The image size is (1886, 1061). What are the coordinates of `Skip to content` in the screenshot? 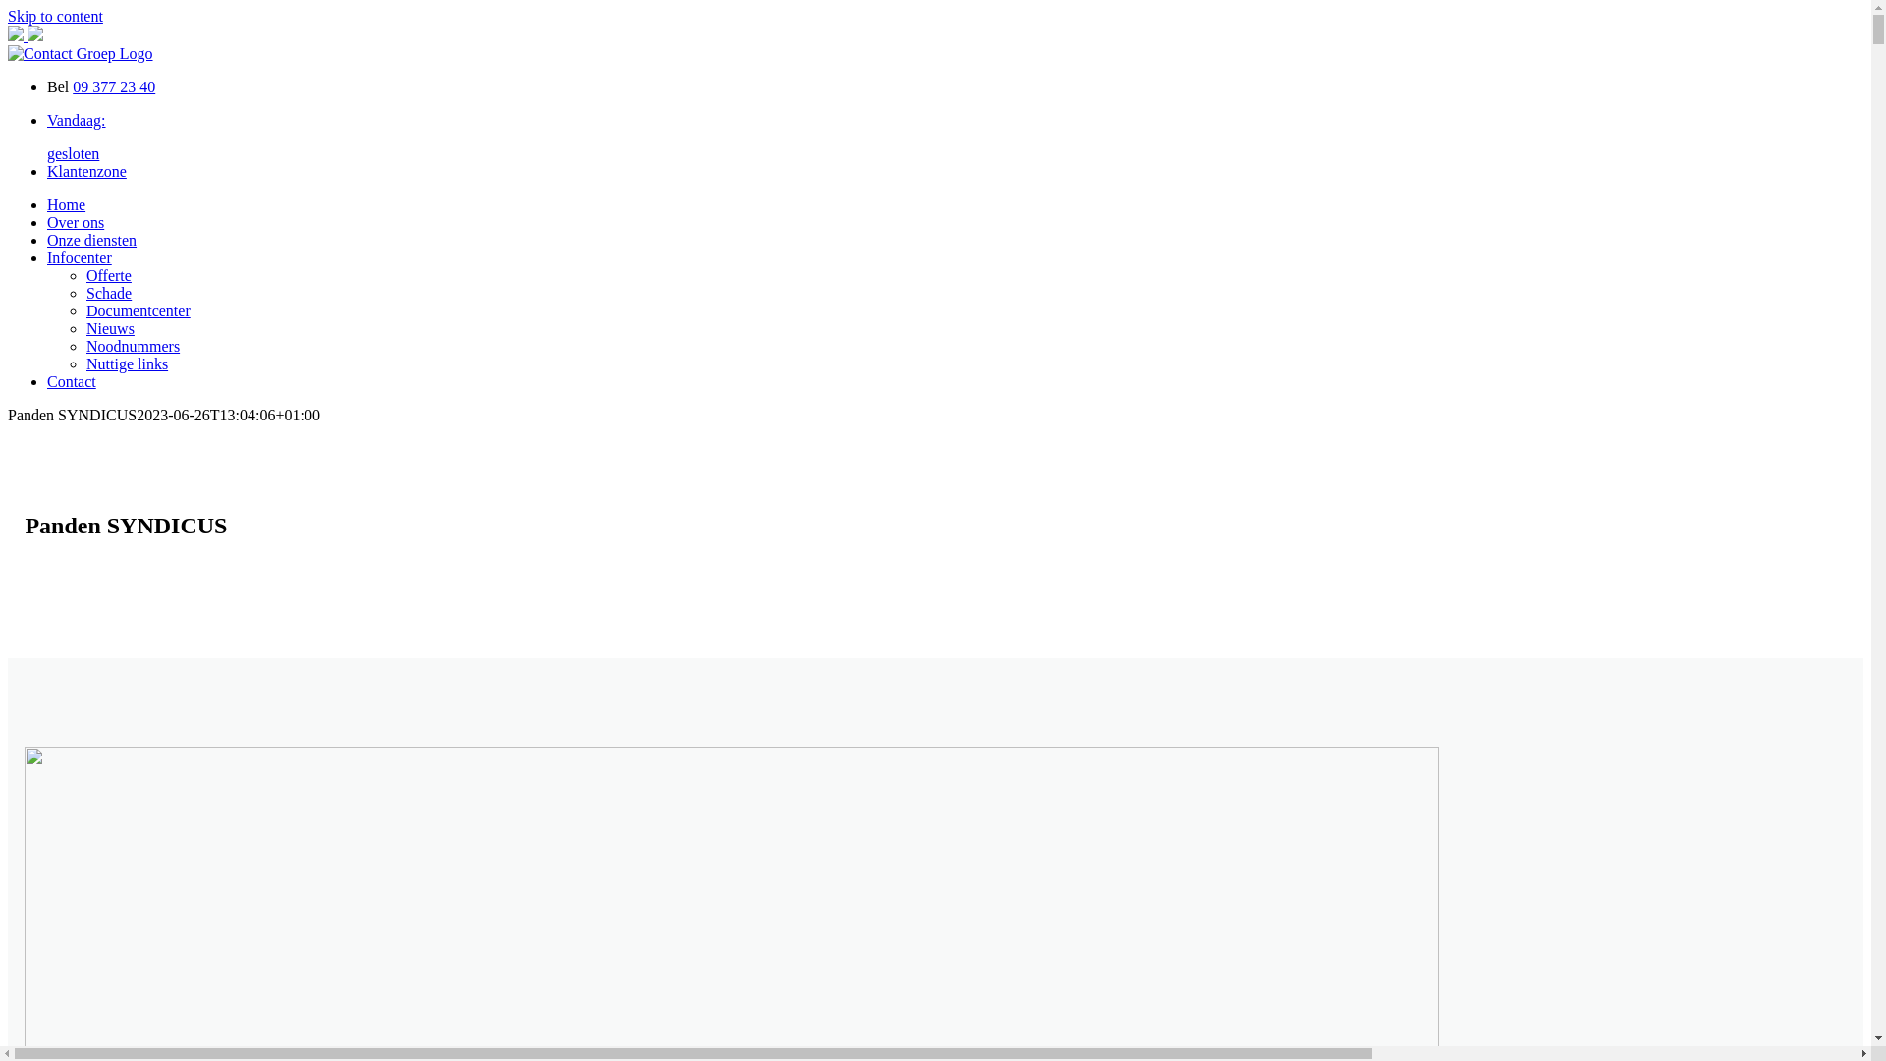 It's located at (55, 16).